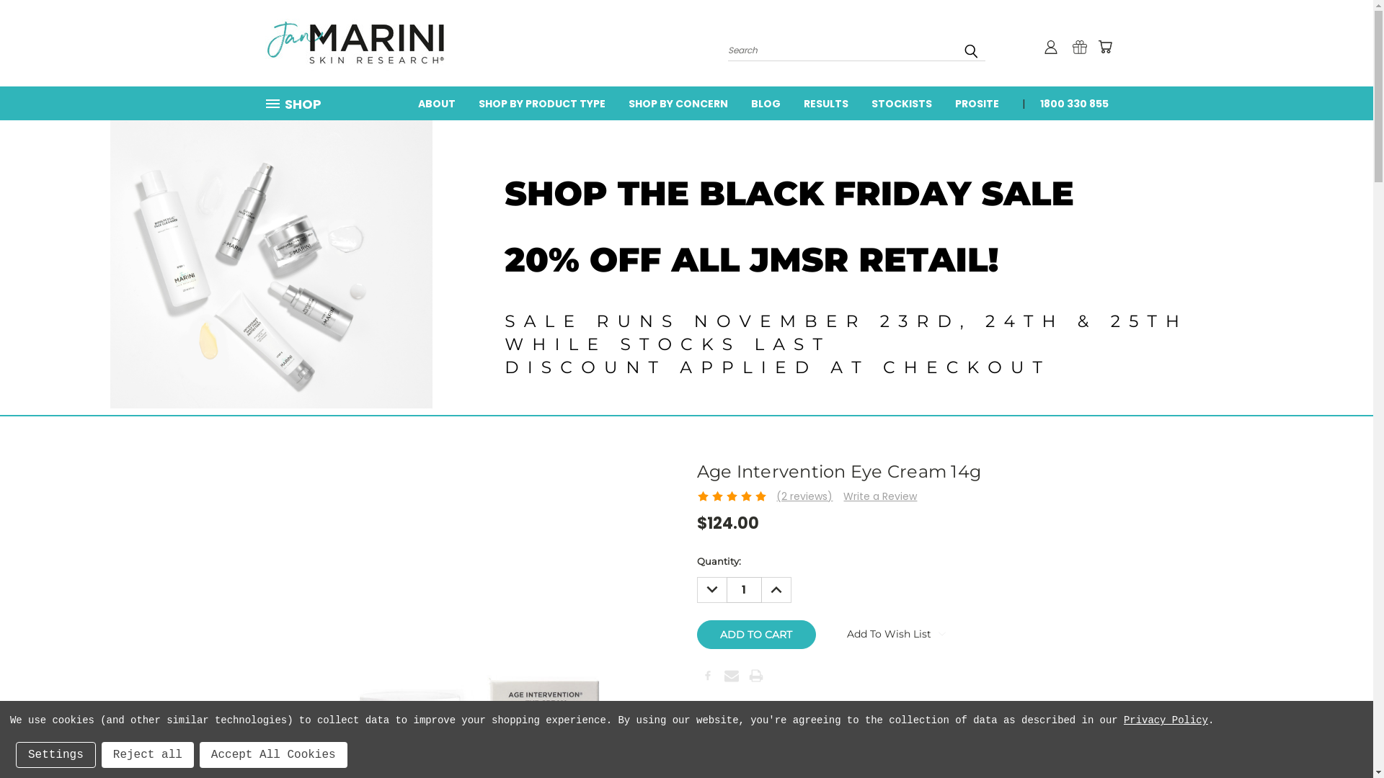 The height and width of the screenshot is (778, 1384). What do you see at coordinates (56, 755) in the screenshot?
I see `Settings` at bounding box center [56, 755].